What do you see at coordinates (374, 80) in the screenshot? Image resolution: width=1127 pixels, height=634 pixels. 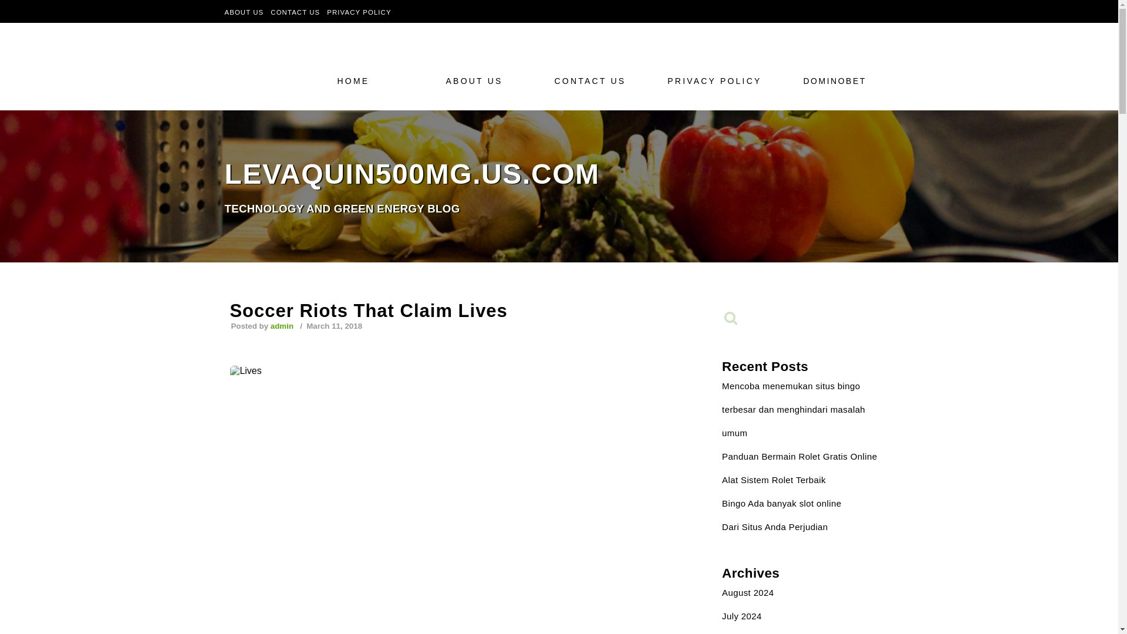 I see `ABOUT US` at bounding box center [374, 80].